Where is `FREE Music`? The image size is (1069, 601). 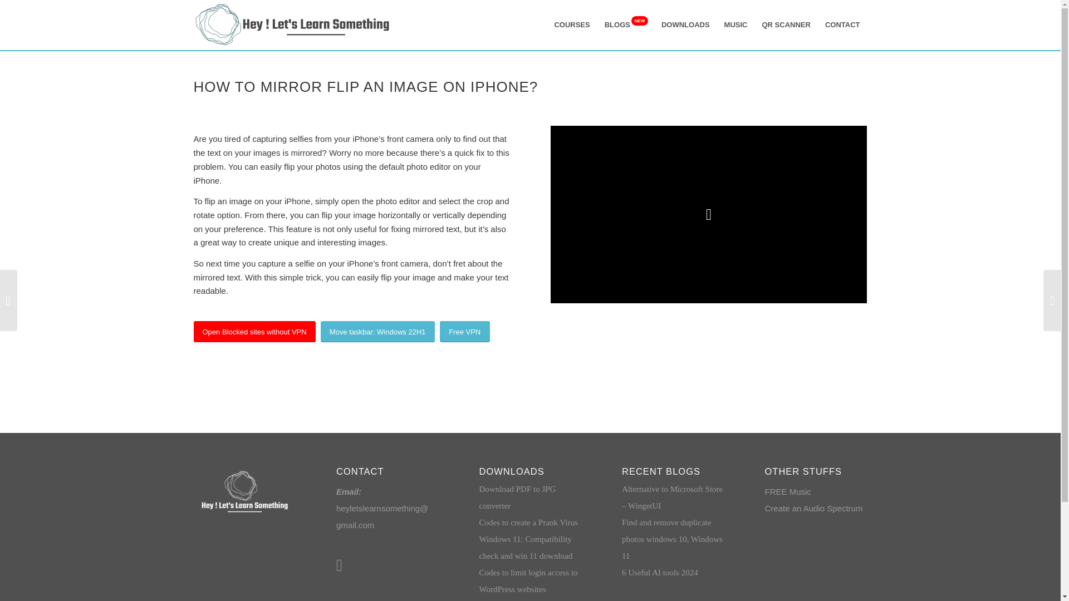
FREE Music is located at coordinates (788, 491).